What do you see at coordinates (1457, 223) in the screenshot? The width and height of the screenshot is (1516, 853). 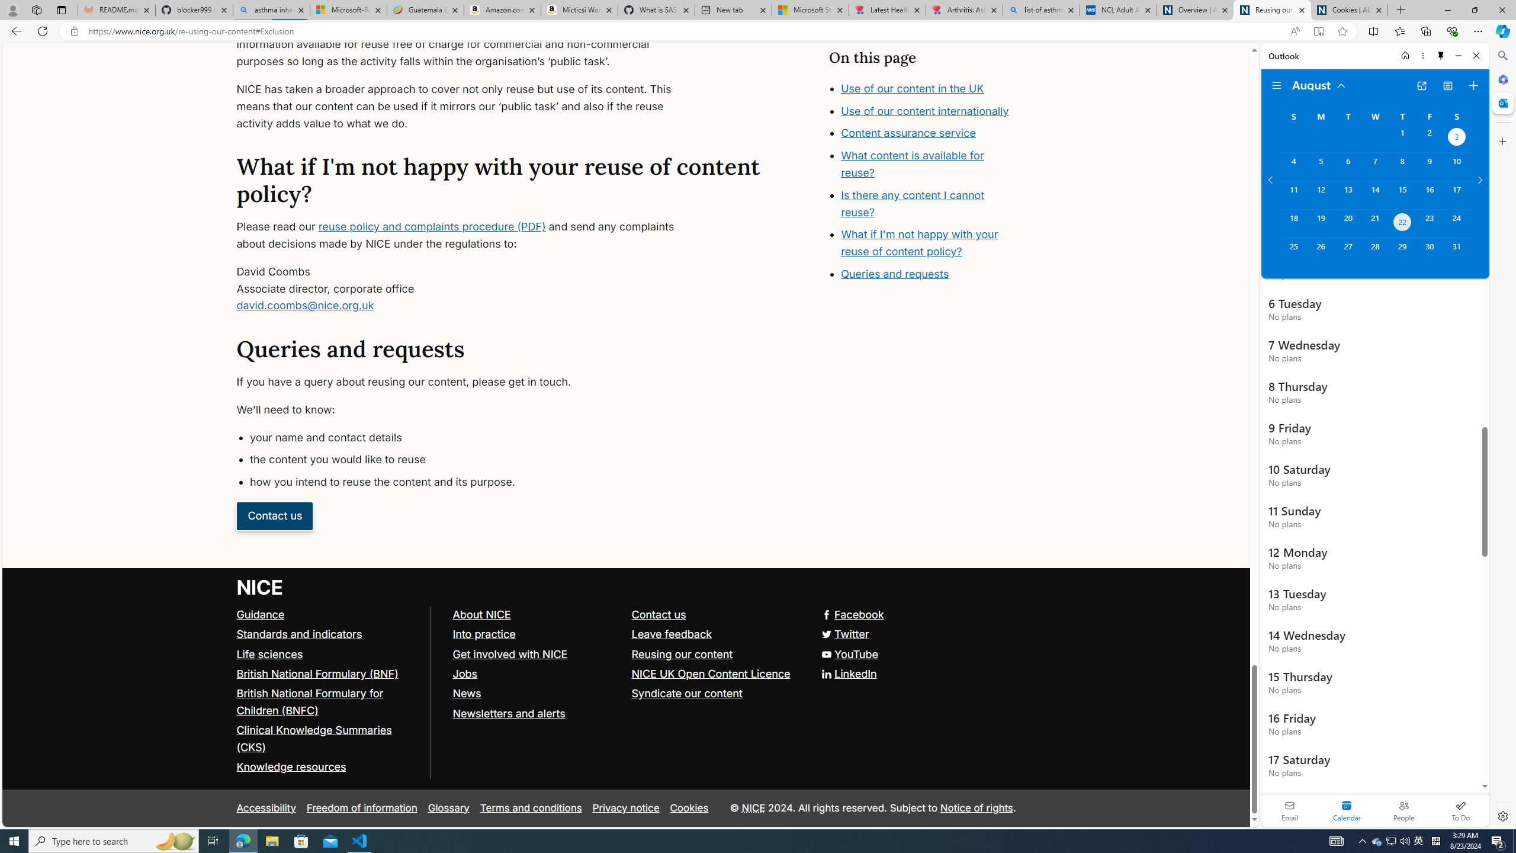 I see `Saturday, August 24, 2024. ` at bounding box center [1457, 223].